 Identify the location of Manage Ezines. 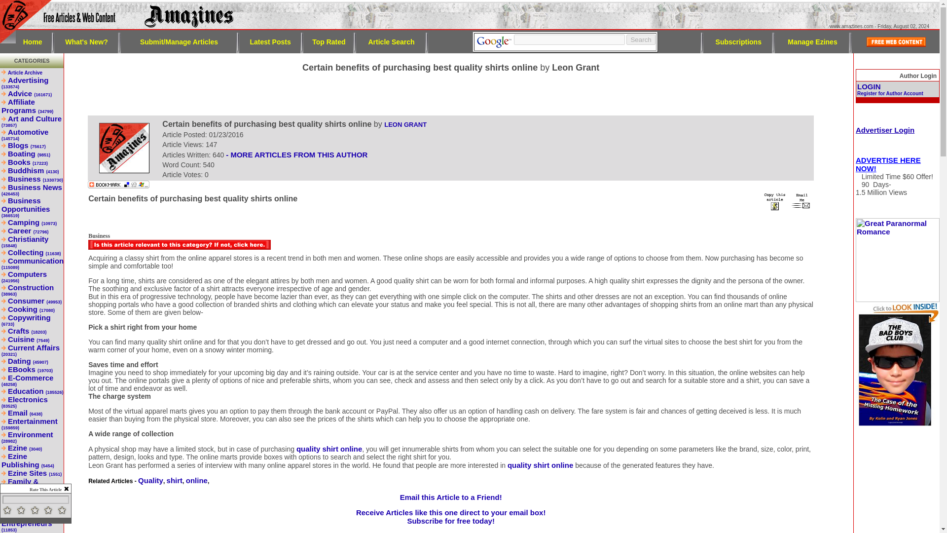
(812, 41).